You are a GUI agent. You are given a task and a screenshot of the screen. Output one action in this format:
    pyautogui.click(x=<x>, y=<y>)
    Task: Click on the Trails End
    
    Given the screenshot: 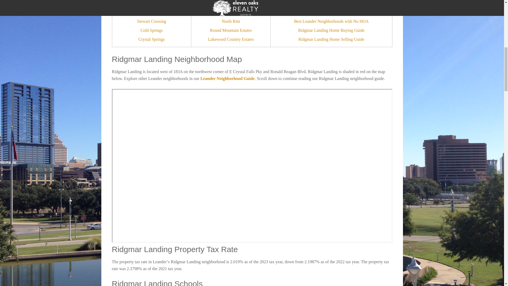 What is the action you would take?
    pyautogui.click(x=231, y=12)
    